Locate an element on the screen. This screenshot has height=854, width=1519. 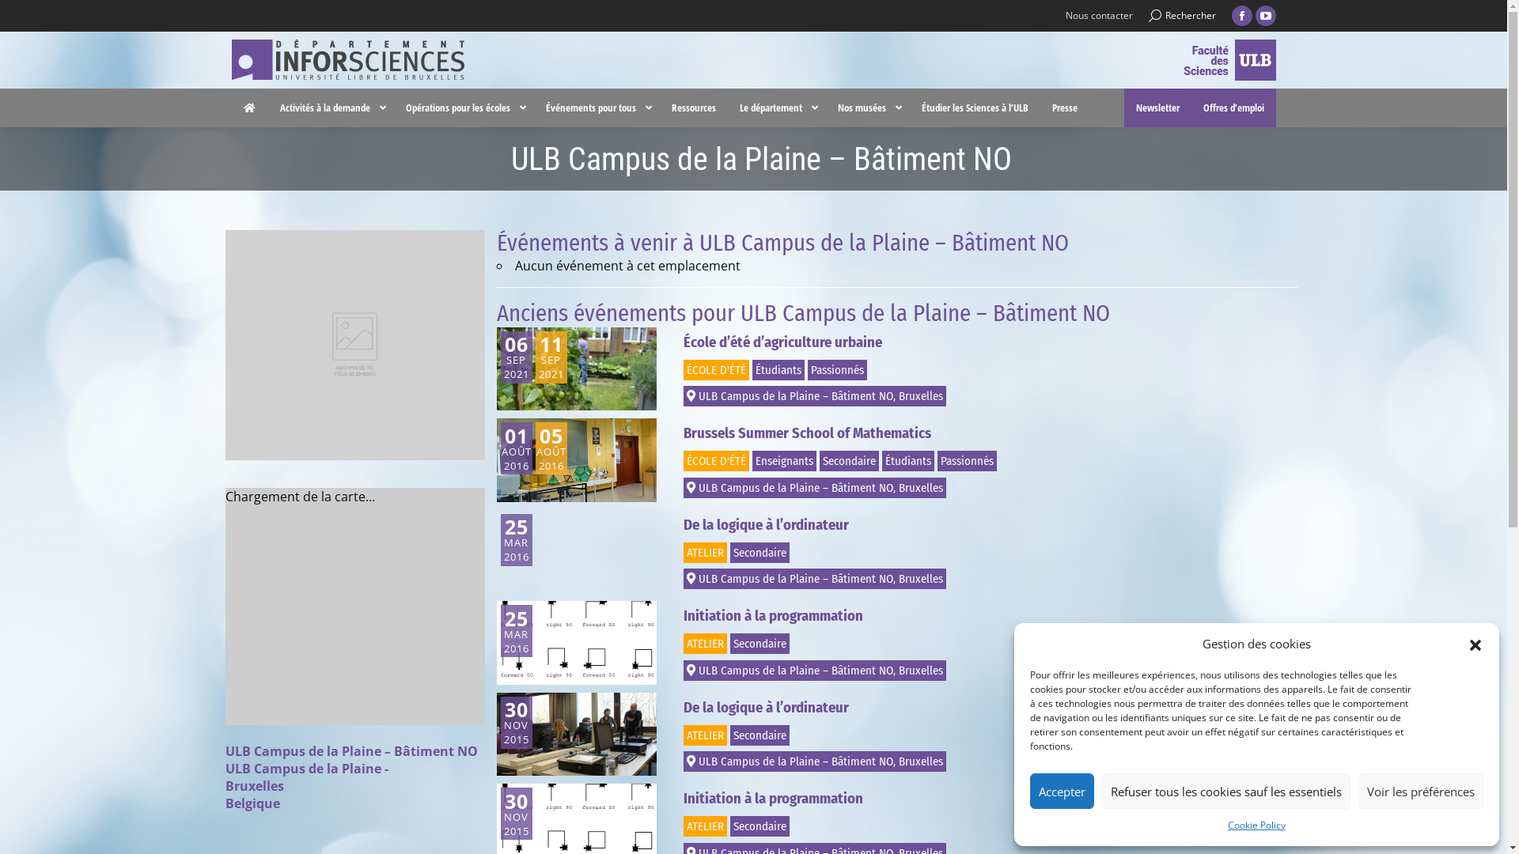
Par public is located at coordinates (601, 523).